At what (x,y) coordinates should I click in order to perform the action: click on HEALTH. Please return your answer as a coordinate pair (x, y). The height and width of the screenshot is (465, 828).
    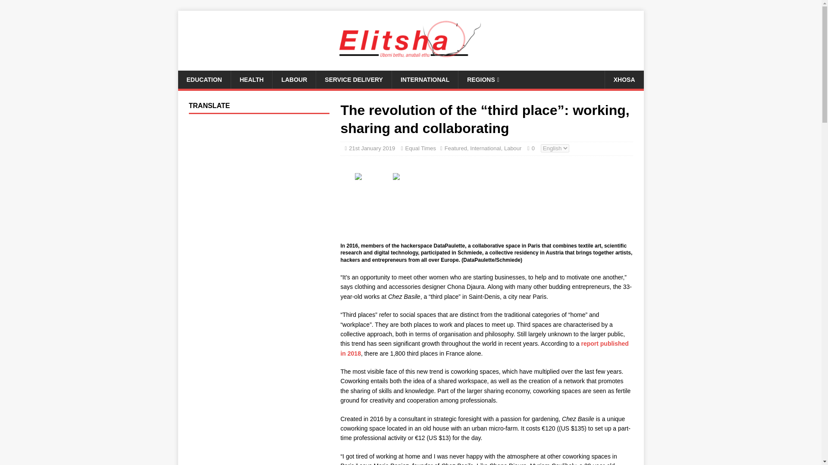
    Looking at the image, I should click on (251, 80).